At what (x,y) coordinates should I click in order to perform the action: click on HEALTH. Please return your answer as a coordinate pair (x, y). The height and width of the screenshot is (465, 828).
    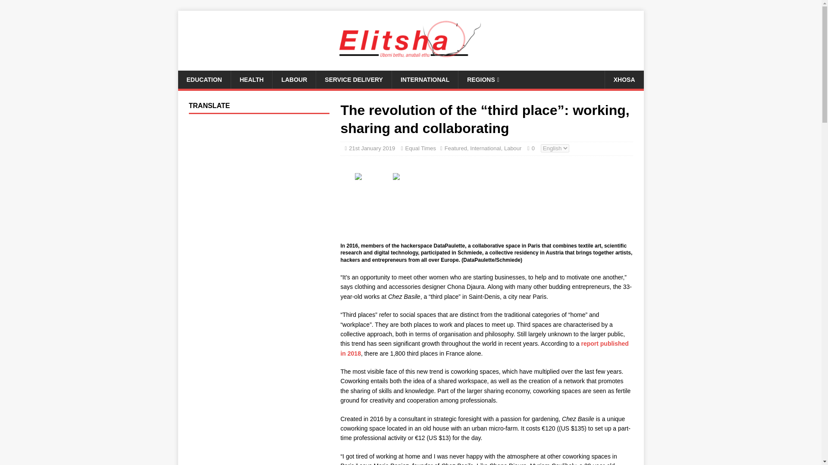
    Looking at the image, I should click on (251, 80).